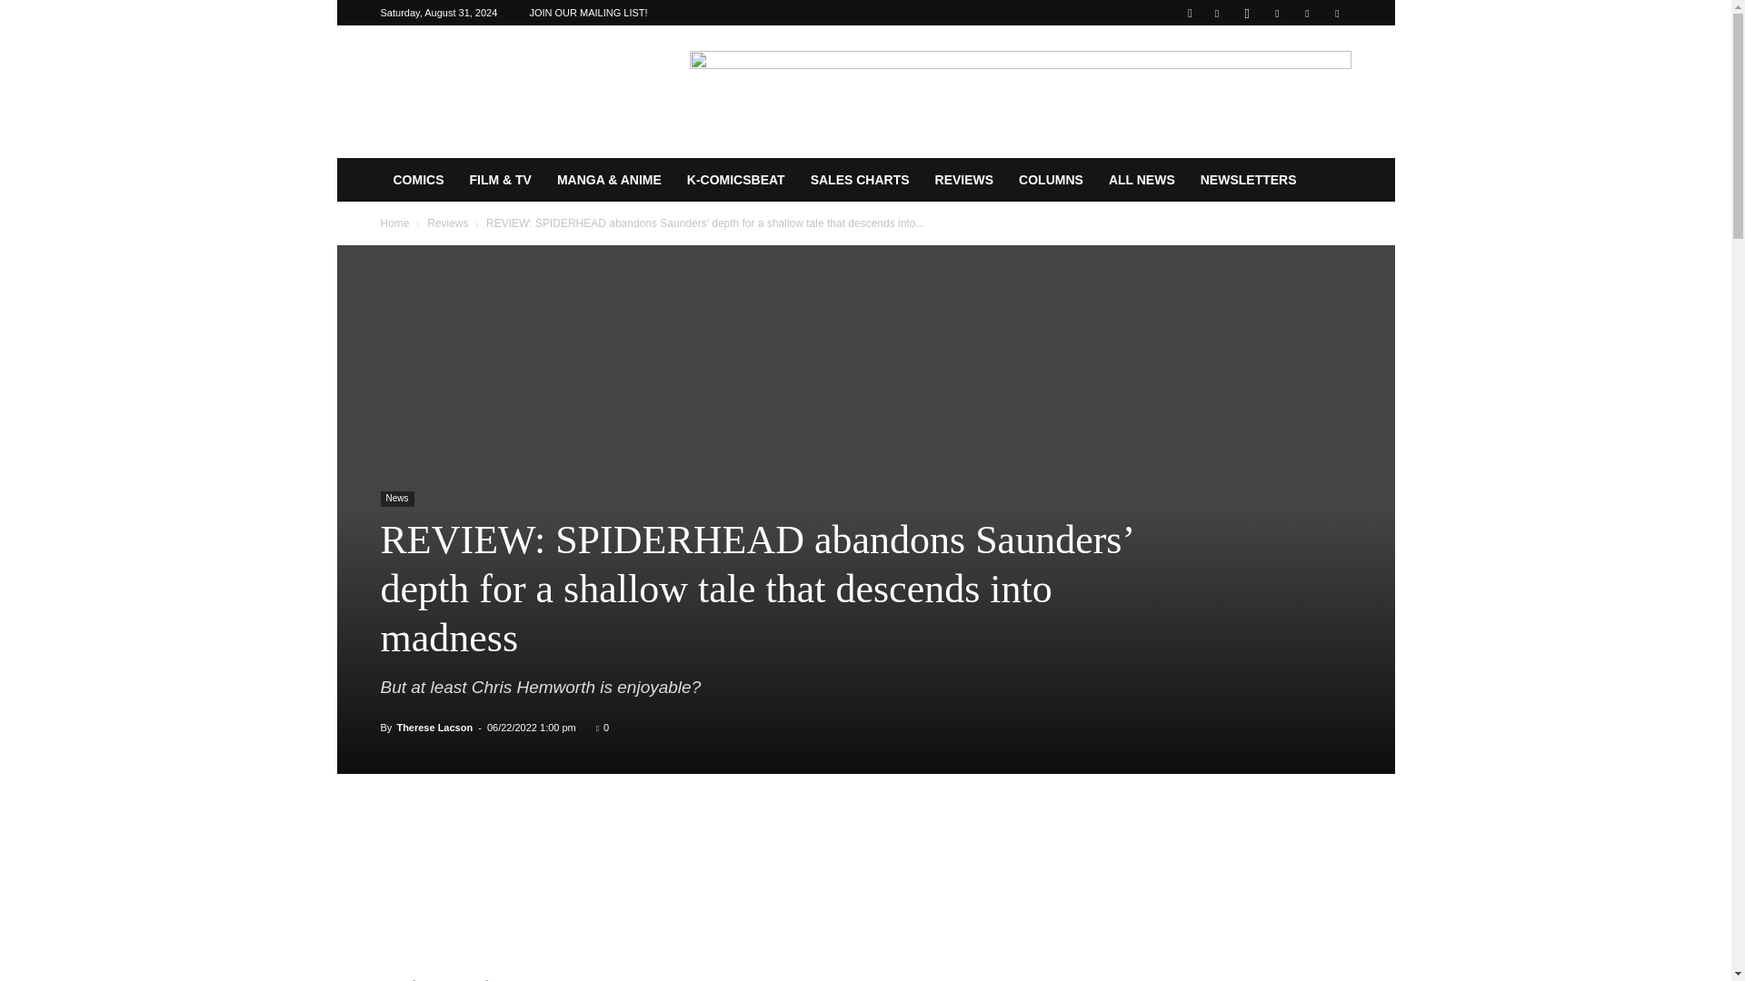 This screenshot has height=981, width=1745. I want to click on SALES CHARTS, so click(860, 180).